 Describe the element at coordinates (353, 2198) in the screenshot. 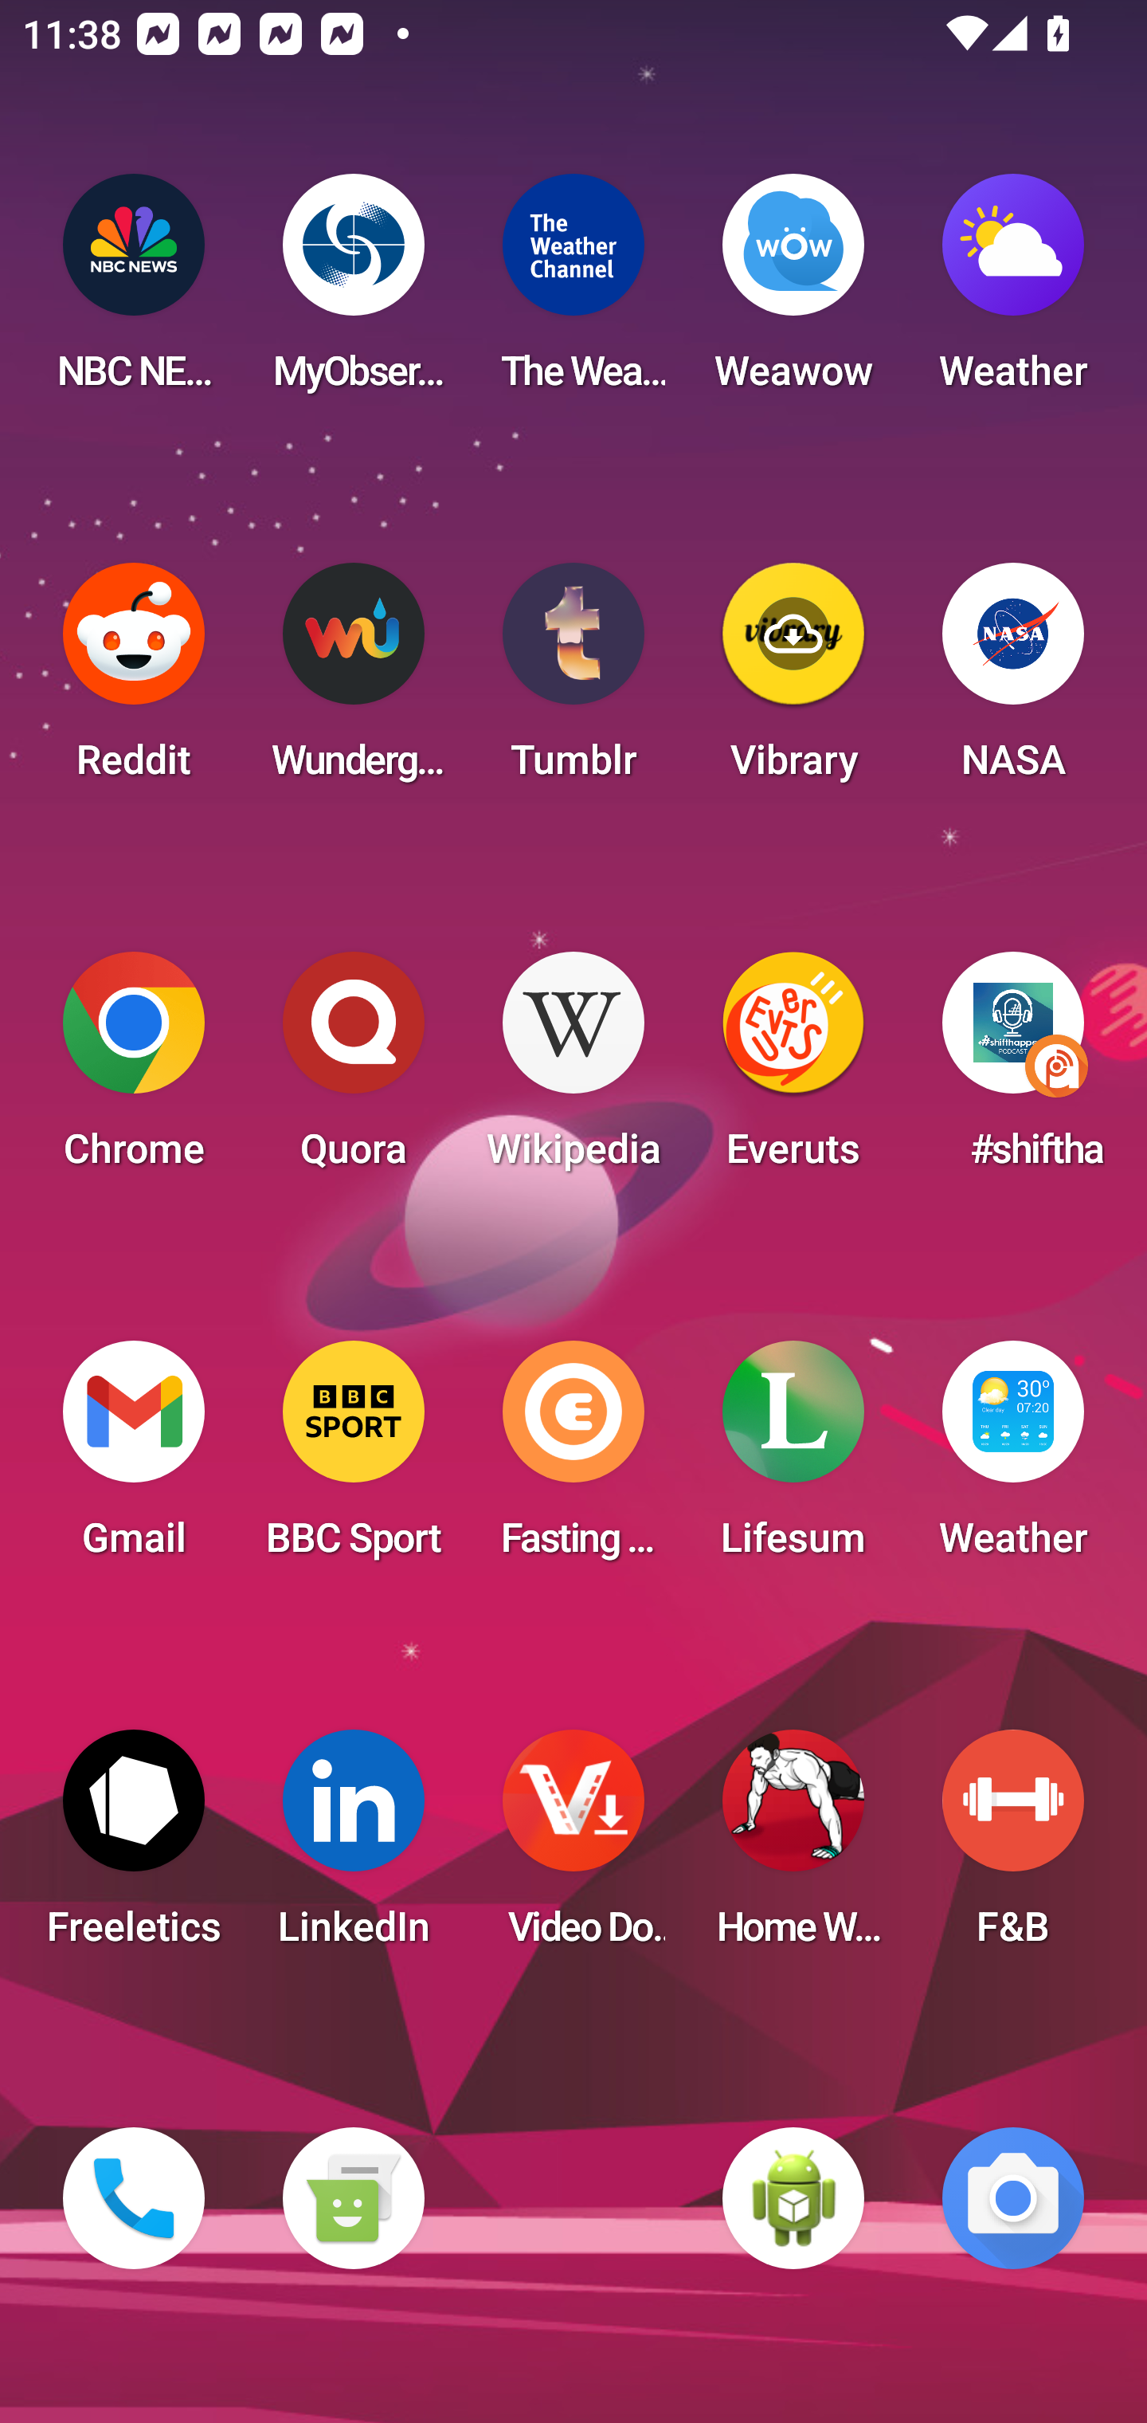

I see `Messaging` at that location.